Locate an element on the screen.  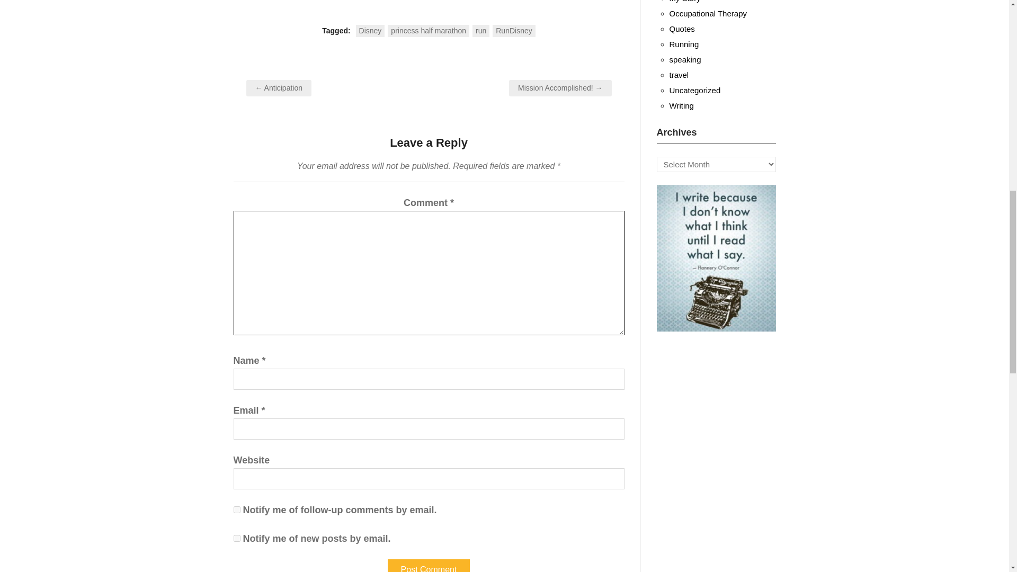
speaking is located at coordinates (685, 59).